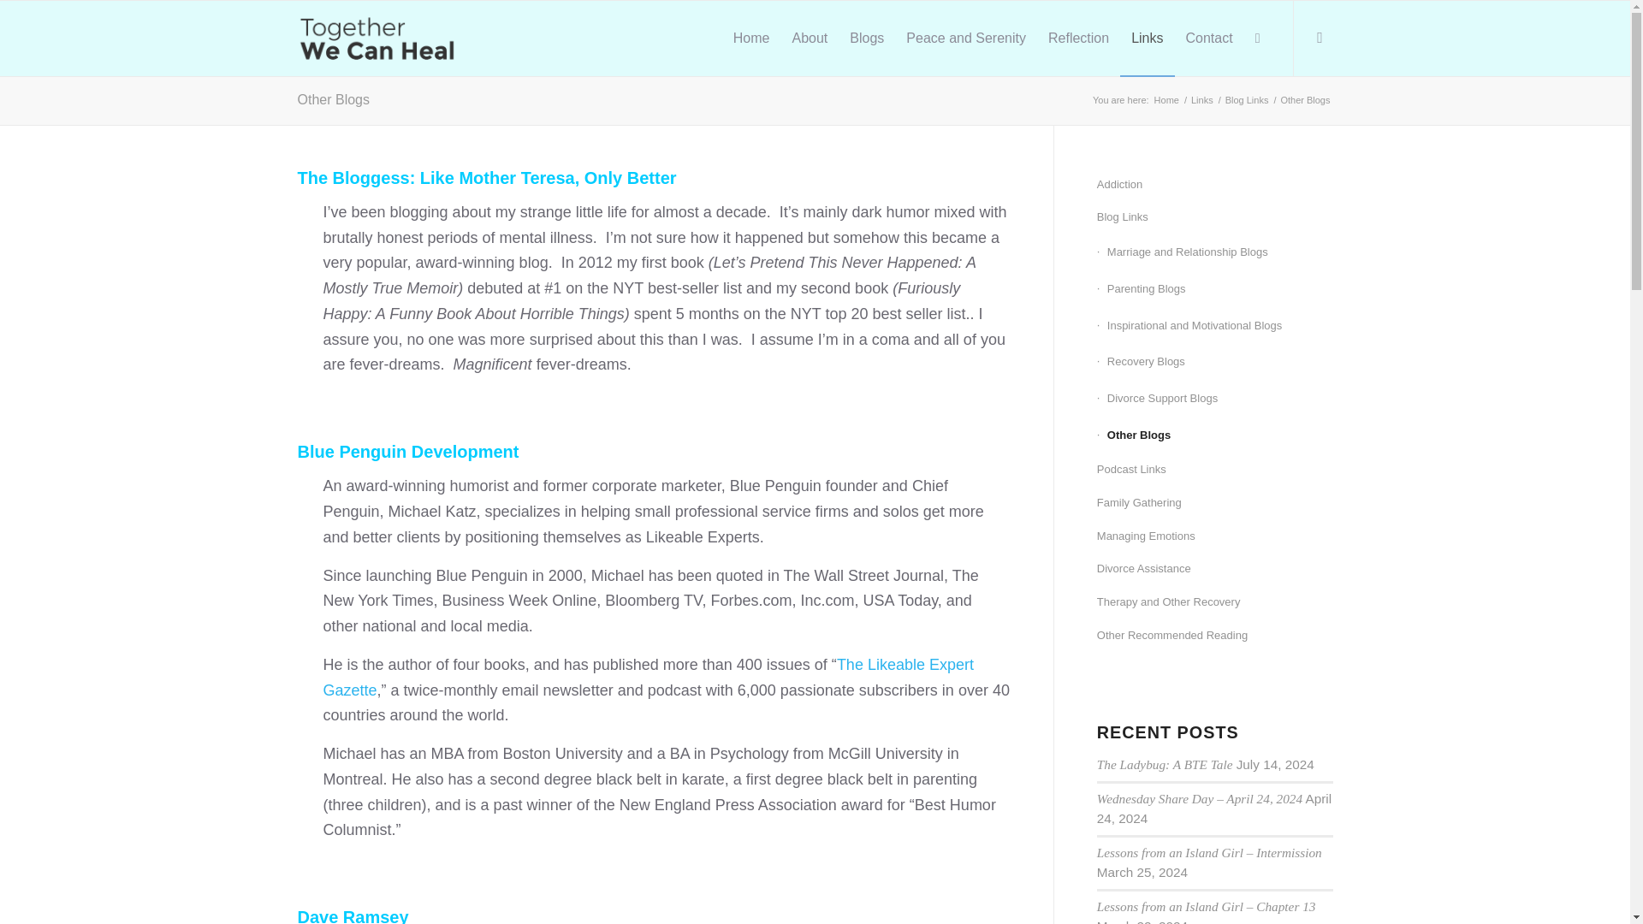 This screenshot has width=1643, height=924. Describe the element at coordinates (1320, 38) in the screenshot. I see `Twitter` at that location.